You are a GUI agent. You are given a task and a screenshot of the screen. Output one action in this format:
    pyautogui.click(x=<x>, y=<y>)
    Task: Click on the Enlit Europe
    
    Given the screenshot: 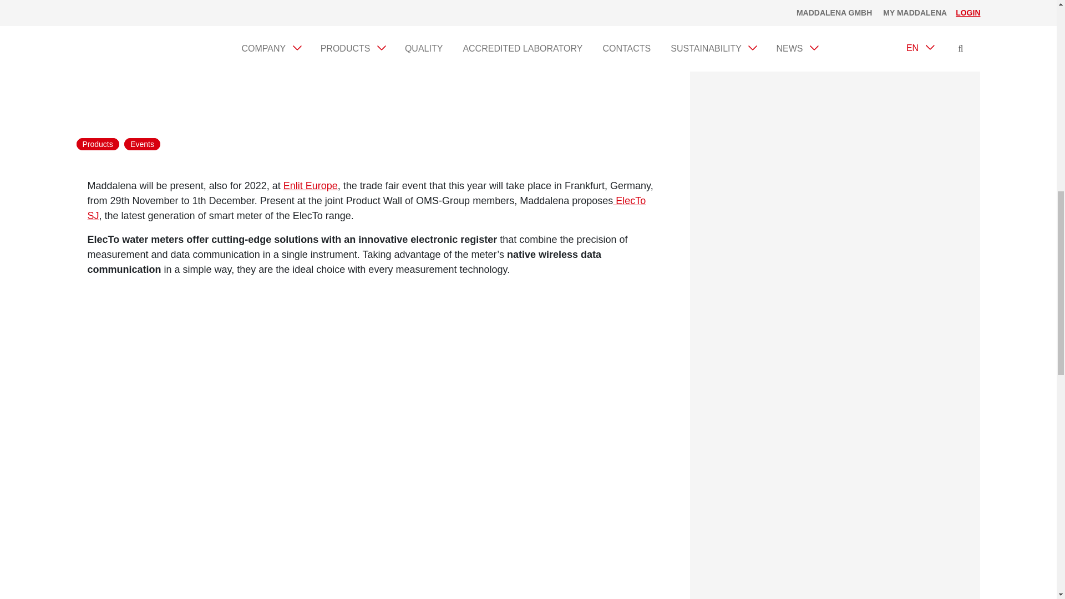 What is the action you would take?
    pyautogui.click(x=310, y=185)
    